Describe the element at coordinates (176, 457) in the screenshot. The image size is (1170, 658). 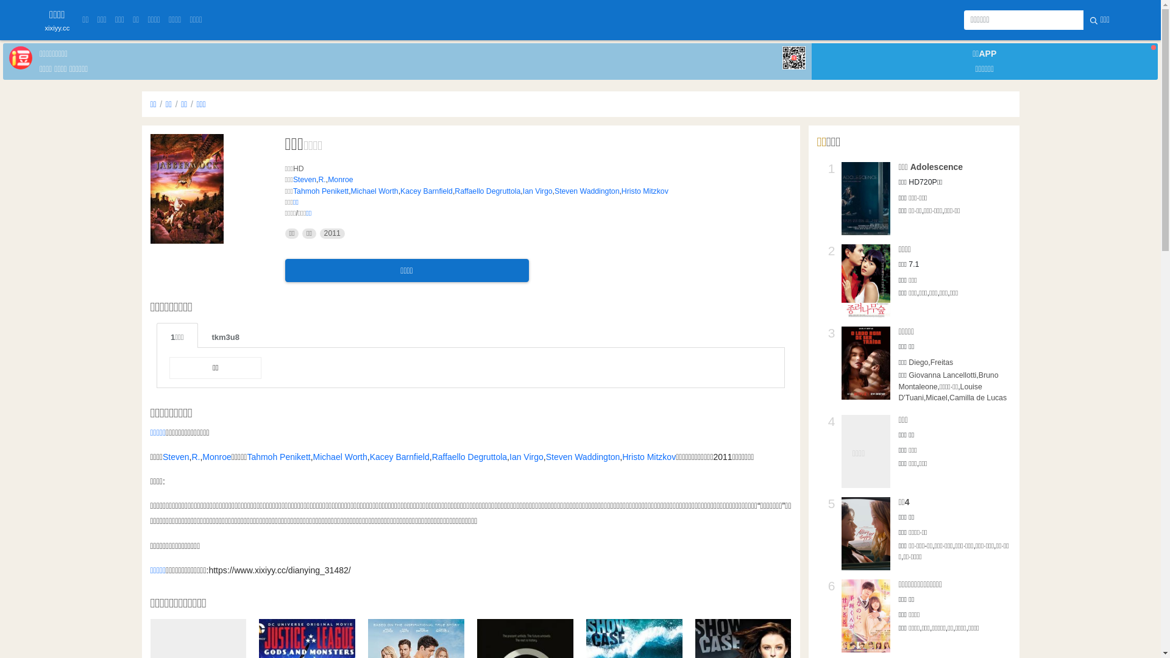
I see `Steven` at that location.